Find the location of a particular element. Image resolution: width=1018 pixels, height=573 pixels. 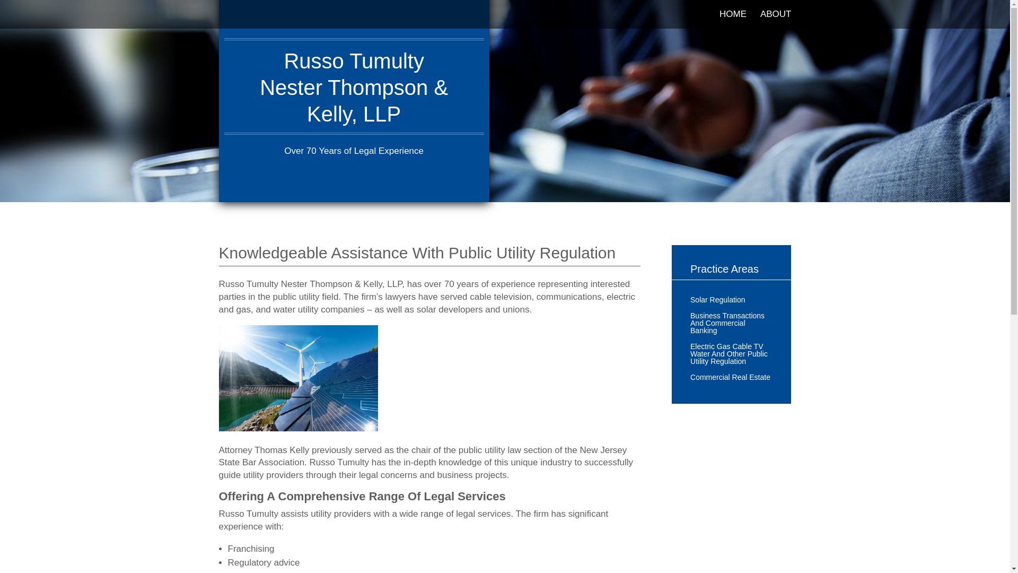

HOME is located at coordinates (733, 20).